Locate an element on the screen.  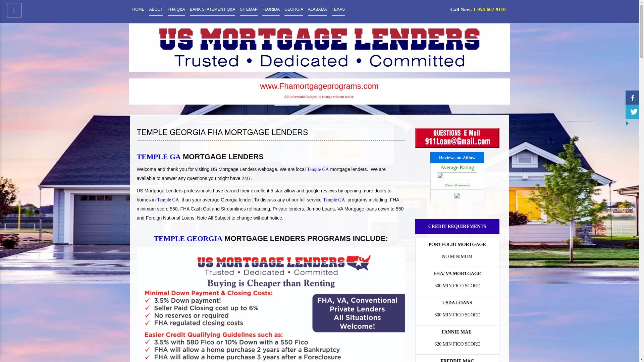
HOME is located at coordinates (138, 9).